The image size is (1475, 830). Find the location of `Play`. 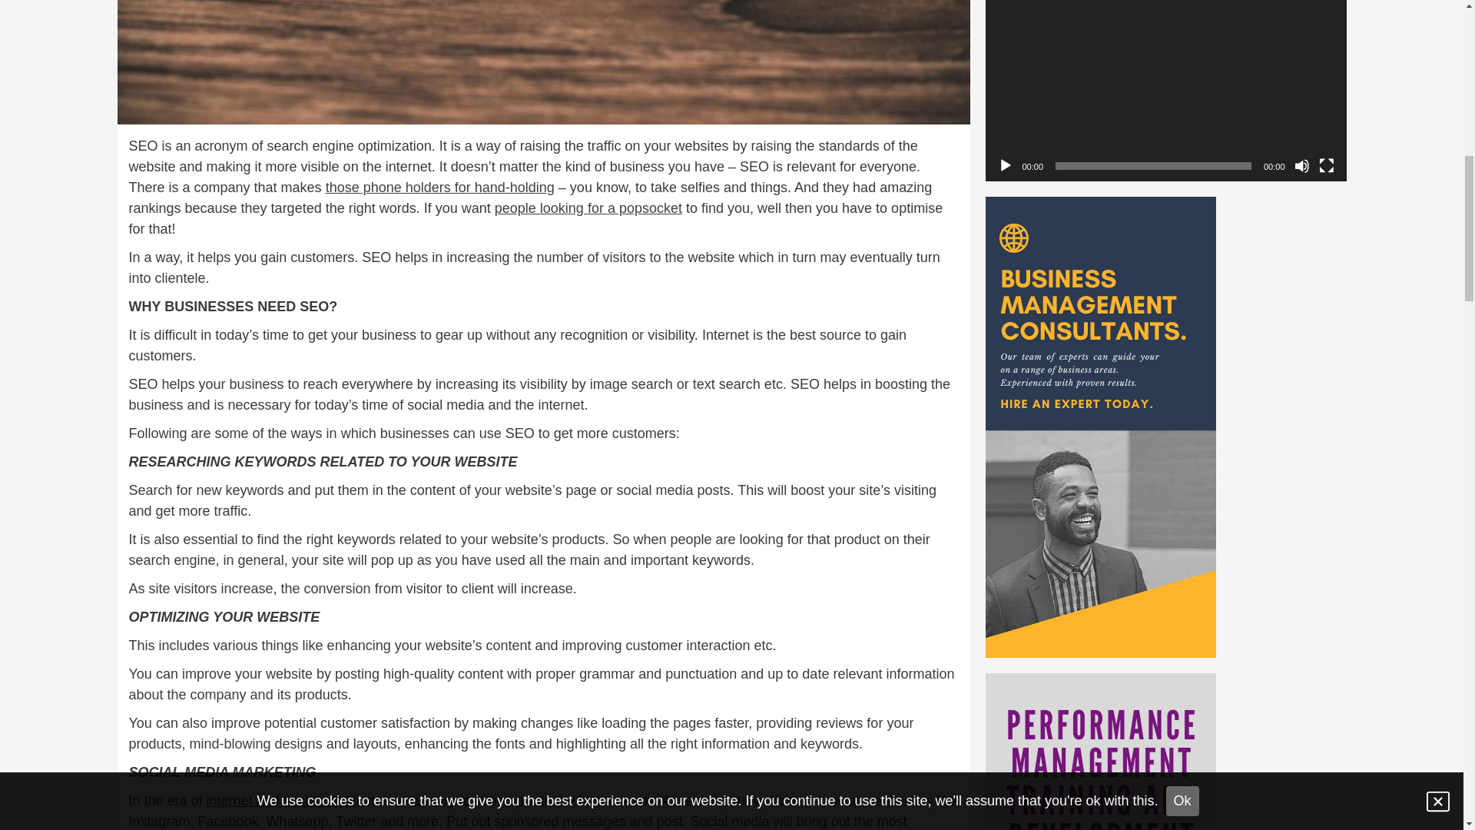

Play is located at coordinates (1004, 166).